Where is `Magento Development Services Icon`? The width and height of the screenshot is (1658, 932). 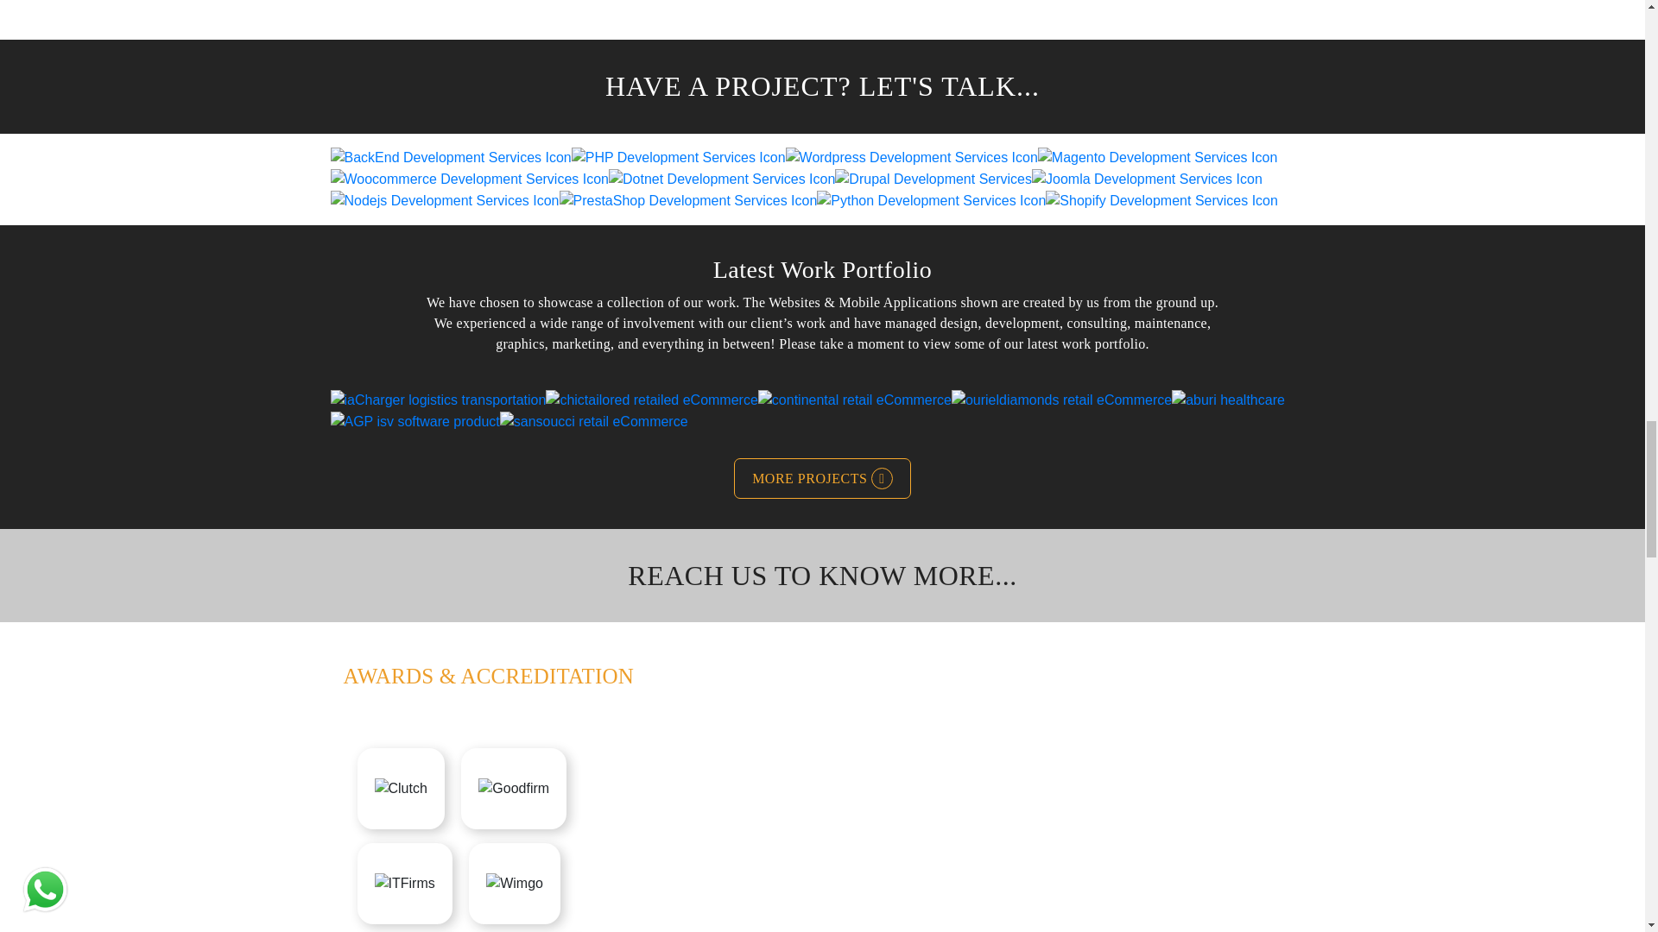
Magento Development Services Icon is located at coordinates (1157, 157).